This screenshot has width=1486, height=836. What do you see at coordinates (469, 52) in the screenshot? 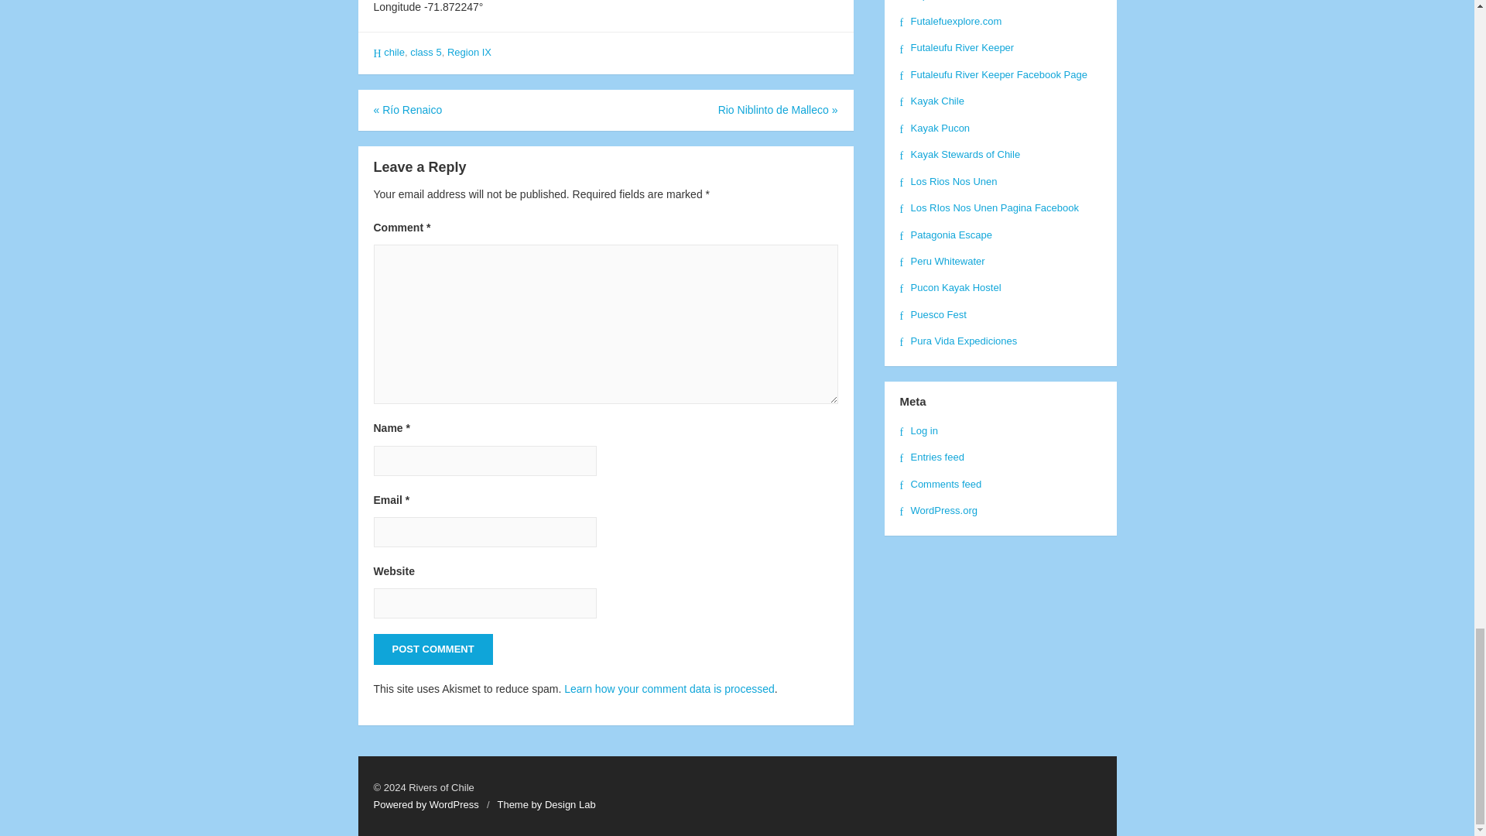
I see `Region IX` at bounding box center [469, 52].